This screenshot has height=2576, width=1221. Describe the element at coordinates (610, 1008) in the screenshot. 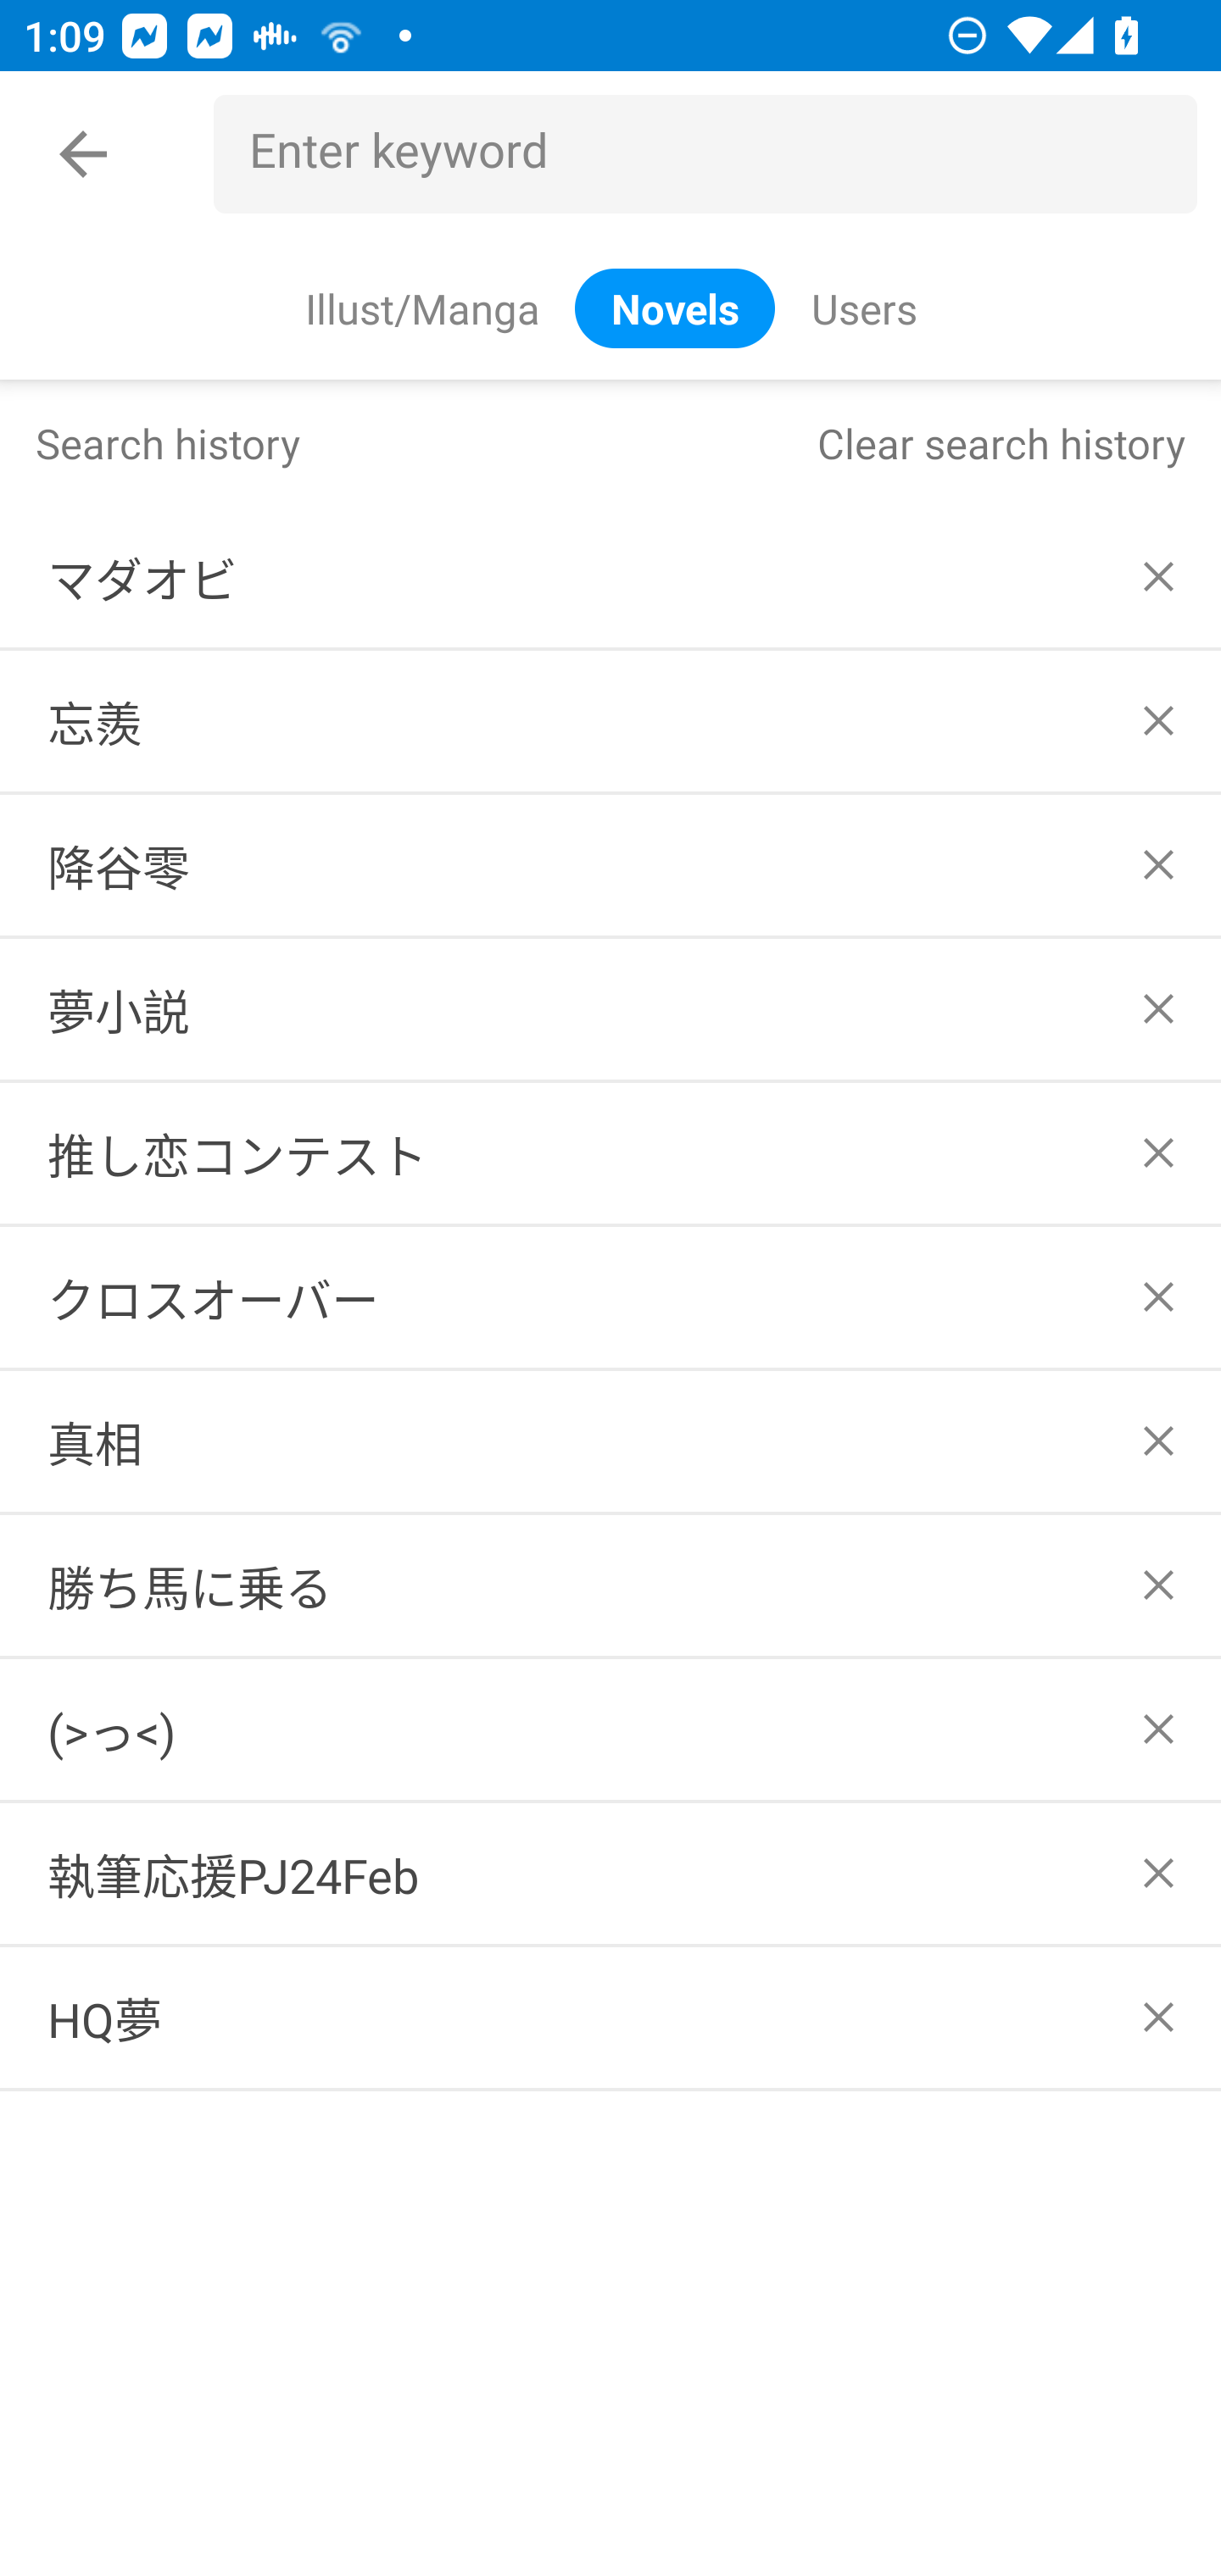

I see `夢小説` at that location.